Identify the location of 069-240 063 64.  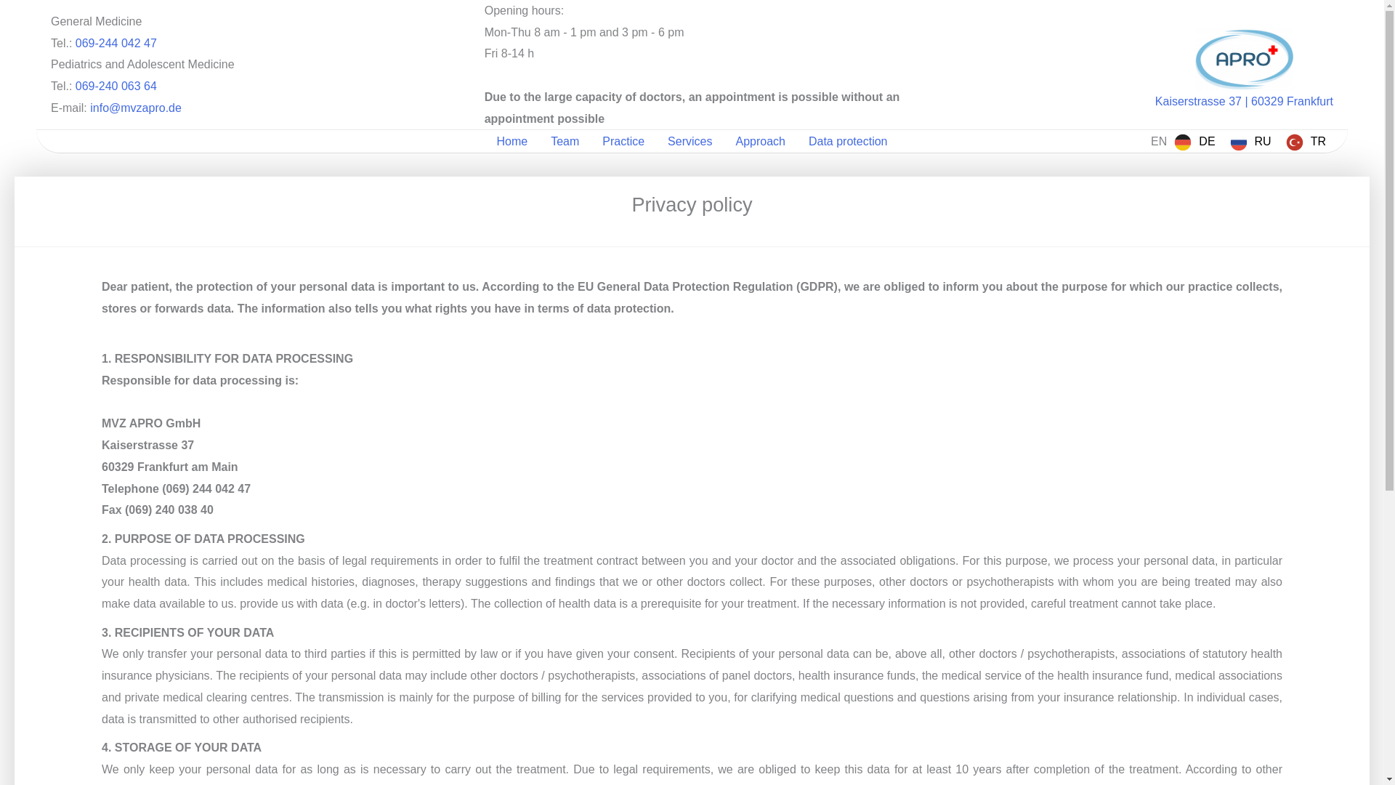
(116, 86).